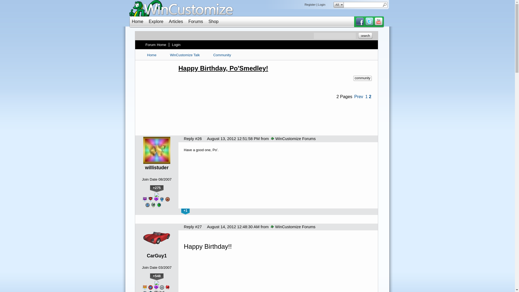 The image size is (519, 292). Describe the element at coordinates (362, 78) in the screenshot. I see `community` at that location.